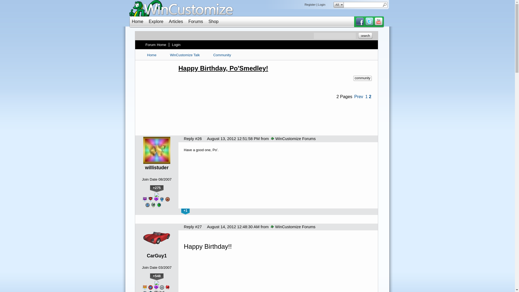 The image size is (519, 292). Describe the element at coordinates (362, 78) in the screenshot. I see `community` at that location.